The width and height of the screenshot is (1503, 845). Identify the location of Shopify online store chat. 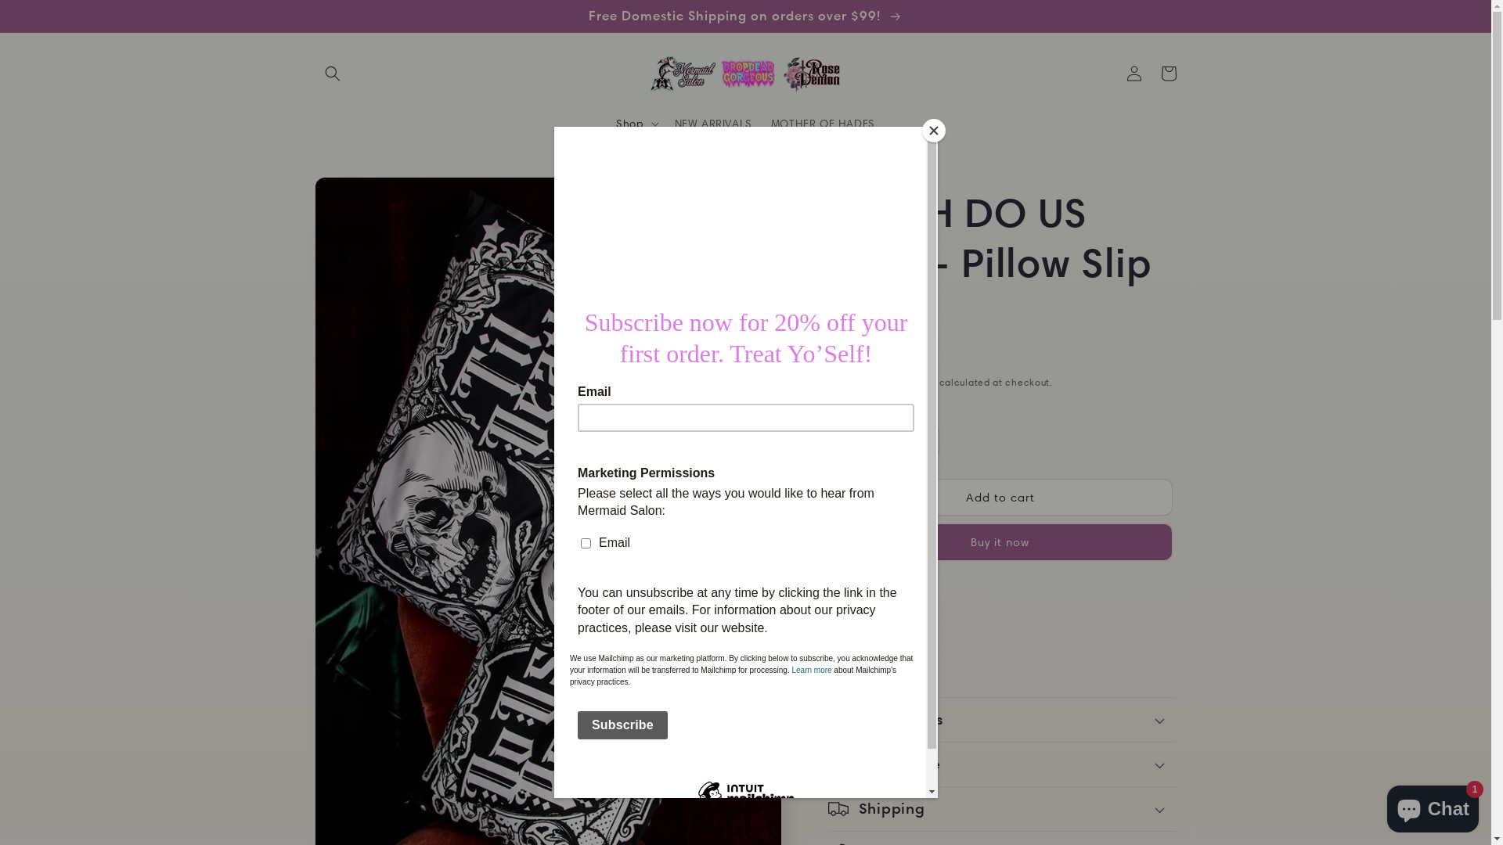
(1433, 806).